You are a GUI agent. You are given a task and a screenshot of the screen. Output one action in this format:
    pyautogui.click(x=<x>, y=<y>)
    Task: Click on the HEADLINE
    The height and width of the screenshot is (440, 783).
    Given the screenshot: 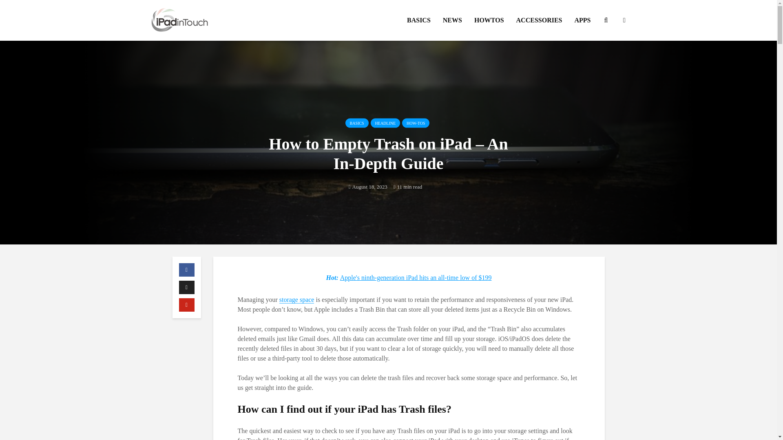 What is the action you would take?
    pyautogui.click(x=385, y=123)
    